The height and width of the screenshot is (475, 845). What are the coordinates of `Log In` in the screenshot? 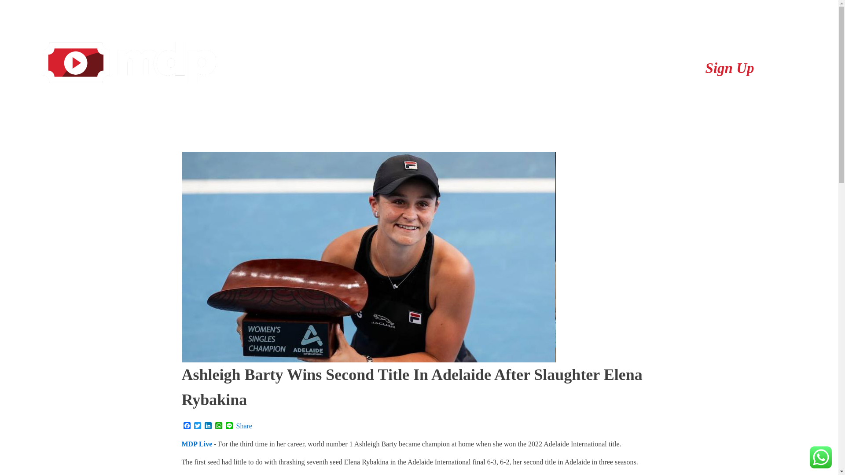 It's located at (614, 72).